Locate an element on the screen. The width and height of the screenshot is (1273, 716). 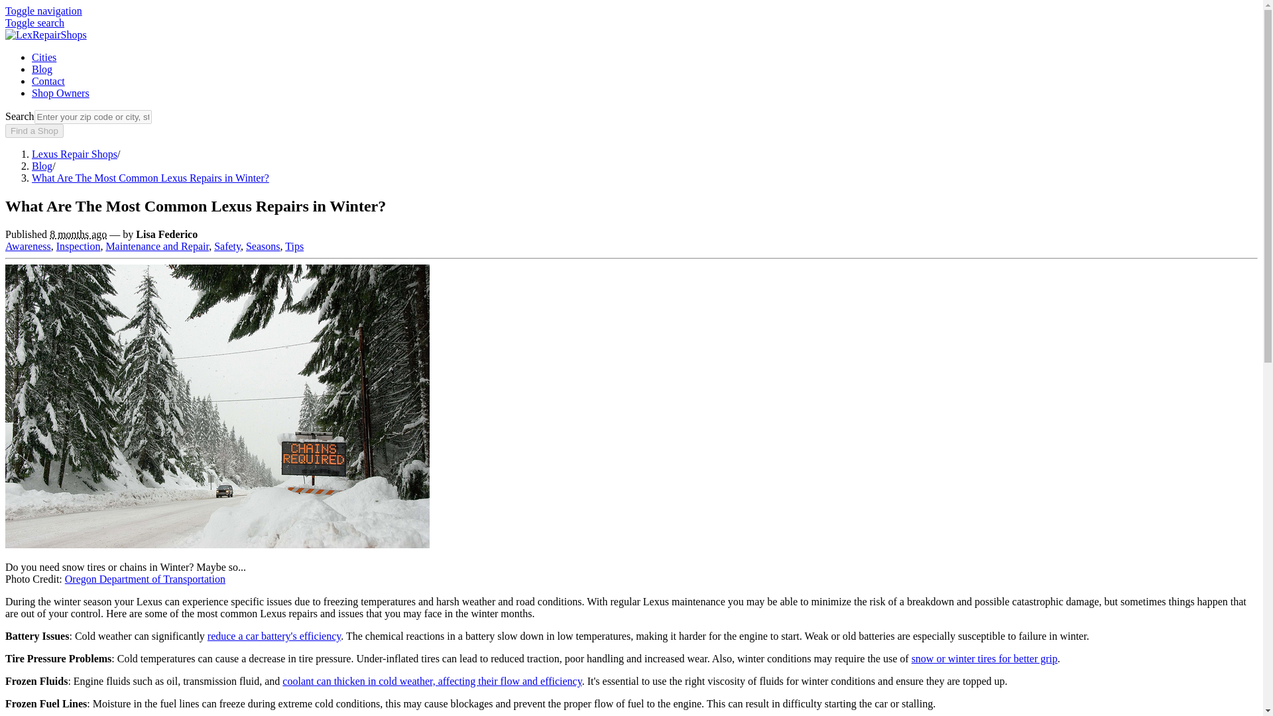
Oregon Department of Transportation is located at coordinates (145, 579).